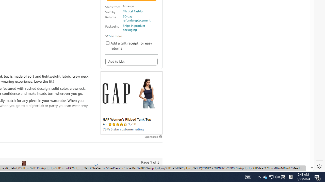 This screenshot has width=325, height=182. I want to click on Sponsored ad, so click(131, 103).